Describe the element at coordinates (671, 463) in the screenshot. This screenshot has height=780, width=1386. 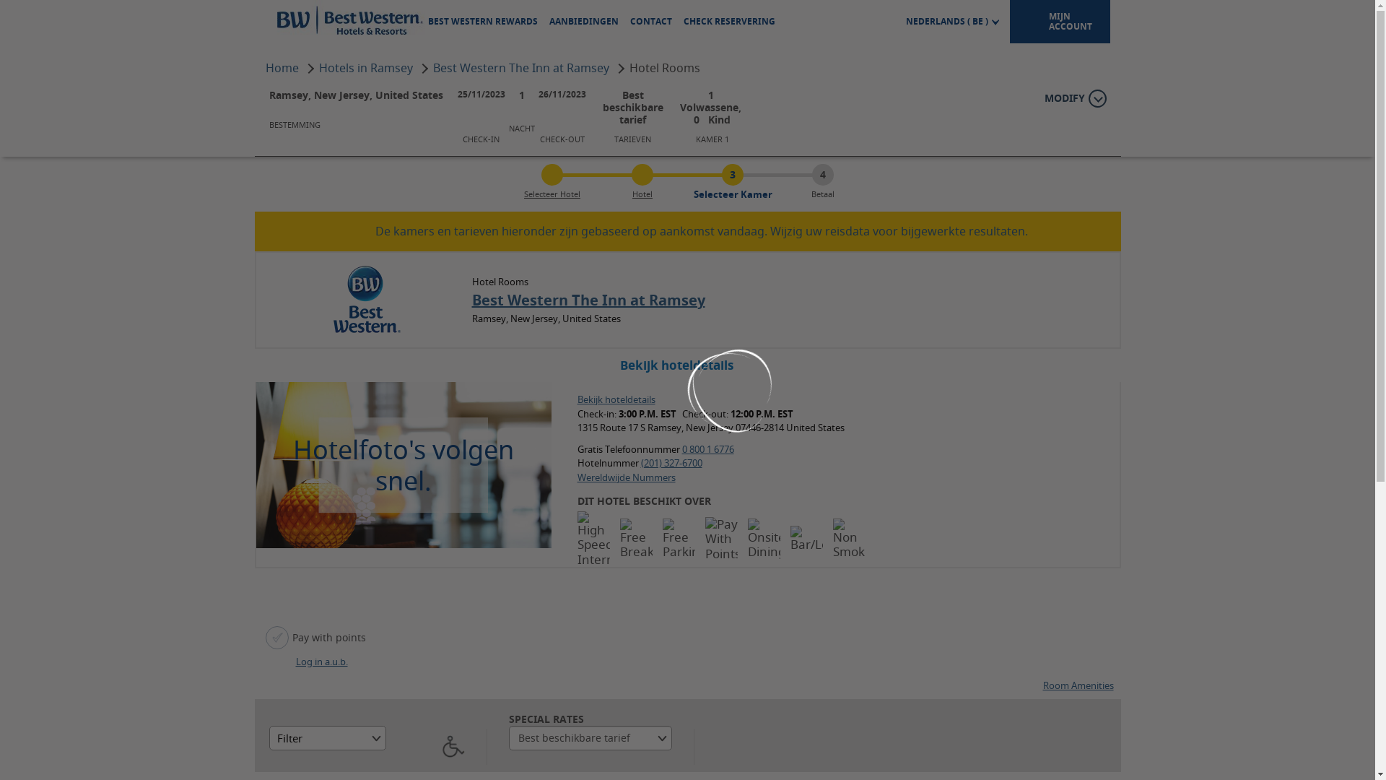
I see `(201) 327-6700` at that location.